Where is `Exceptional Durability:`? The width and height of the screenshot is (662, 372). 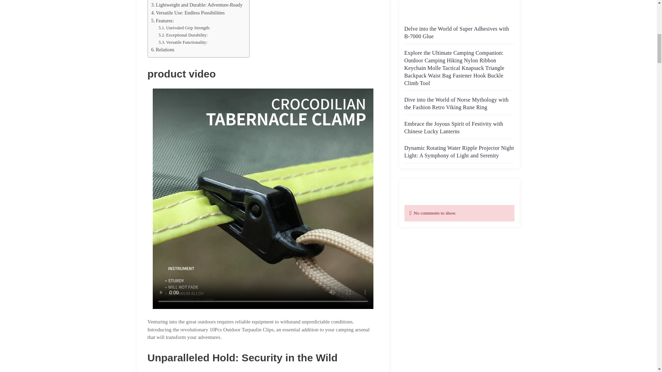
Exceptional Durability: is located at coordinates (183, 35).